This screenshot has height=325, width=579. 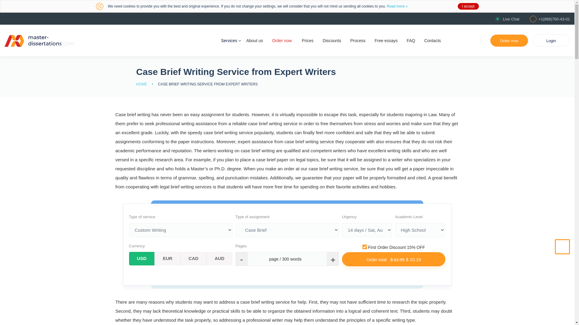 I want to click on I accept, so click(x=468, y=6).